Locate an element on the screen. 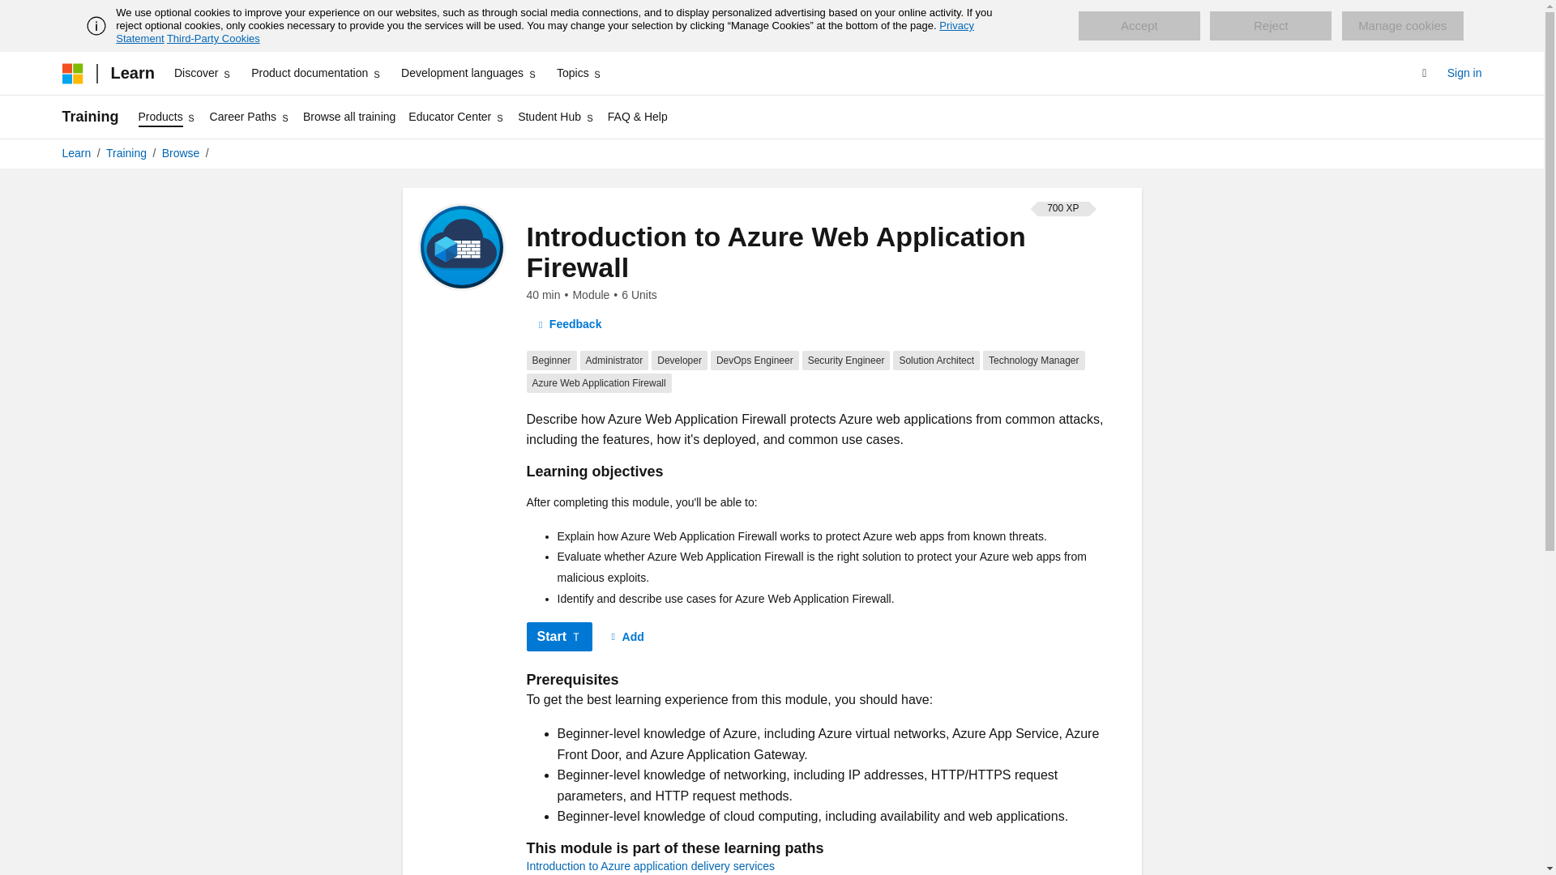  Learn is located at coordinates (131, 73).